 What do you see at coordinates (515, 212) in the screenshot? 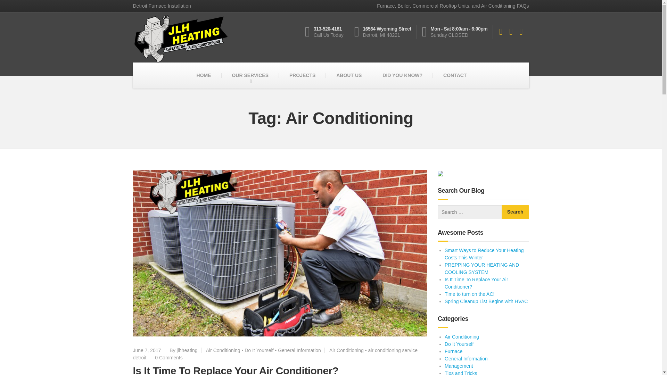
I see `ABOUT US` at bounding box center [515, 212].